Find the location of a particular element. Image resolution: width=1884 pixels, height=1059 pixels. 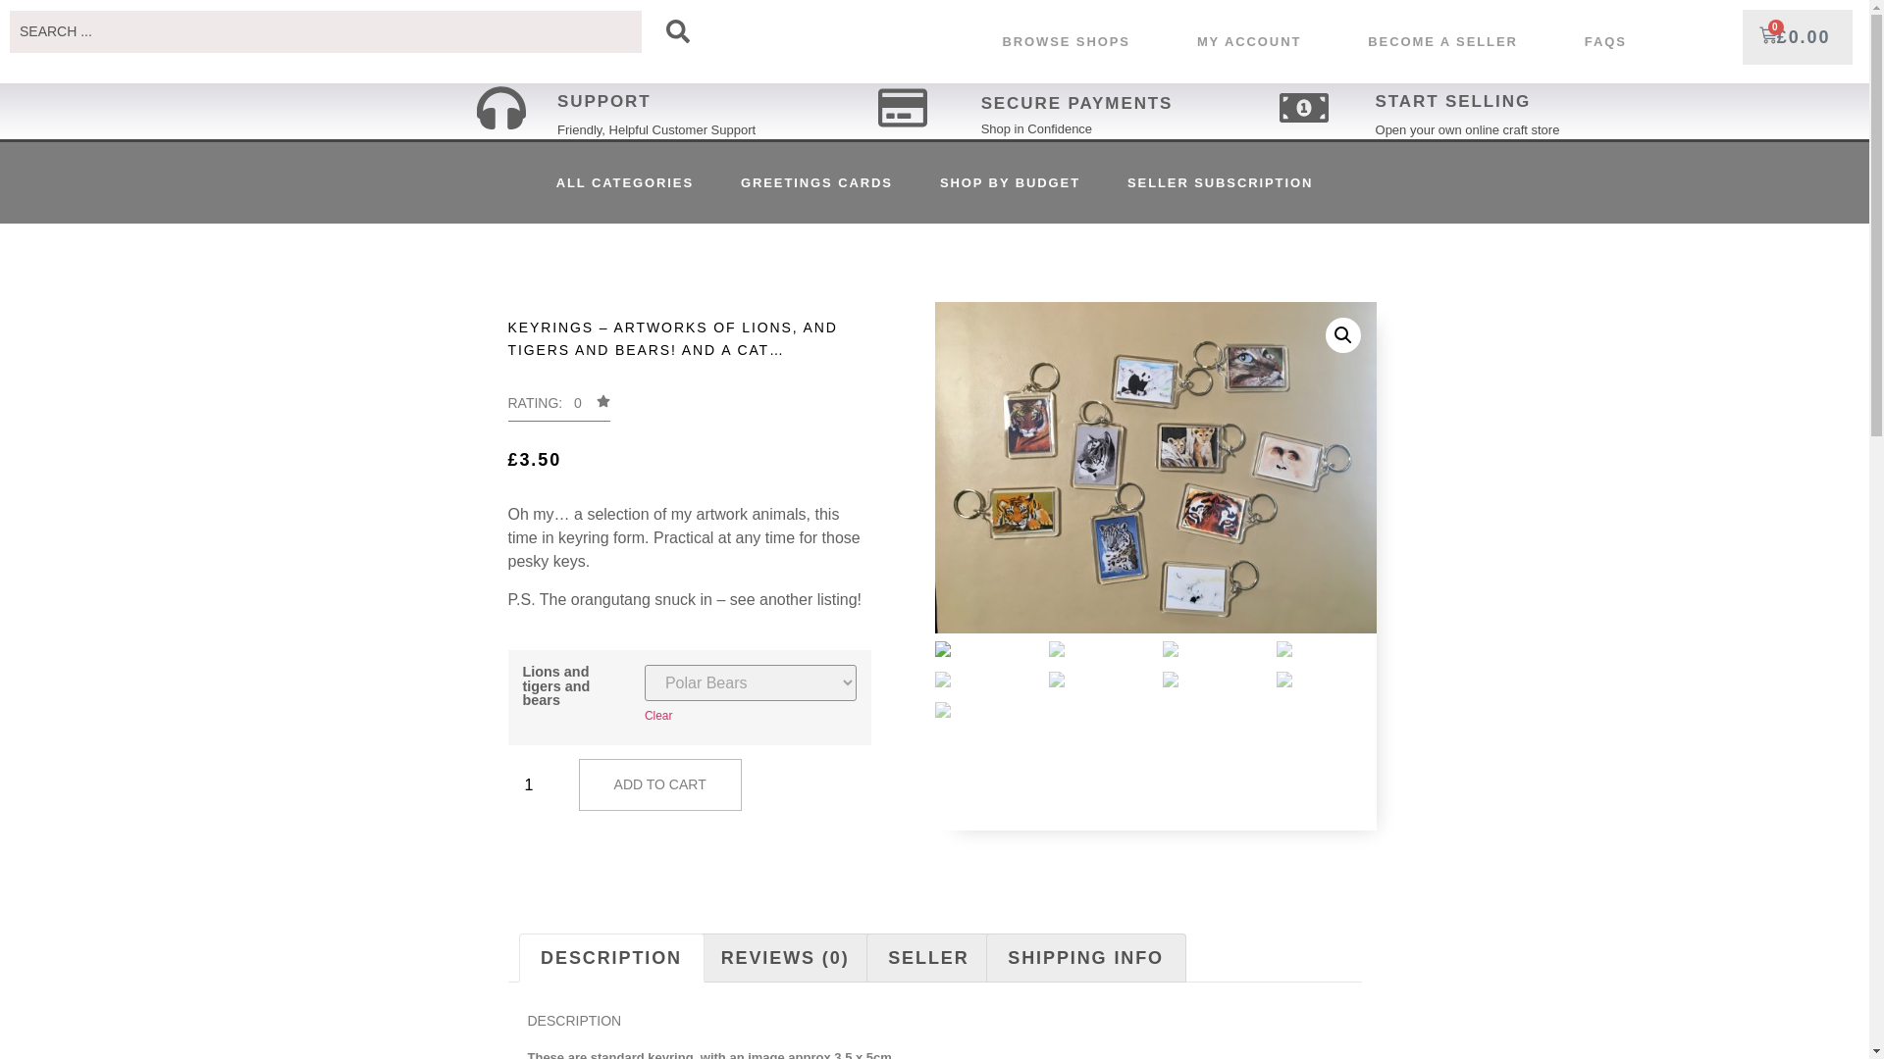

BECOME A SELLER is located at coordinates (1442, 41).